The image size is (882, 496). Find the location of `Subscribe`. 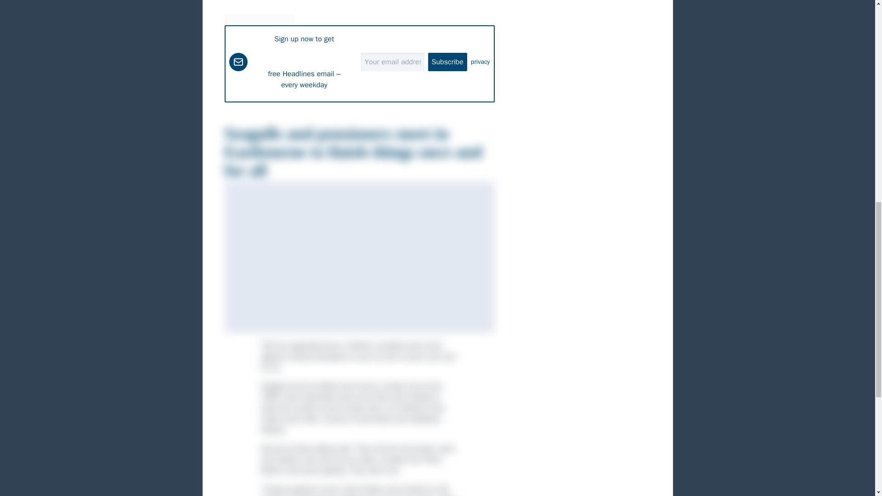

Subscribe is located at coordinates (447, 62).